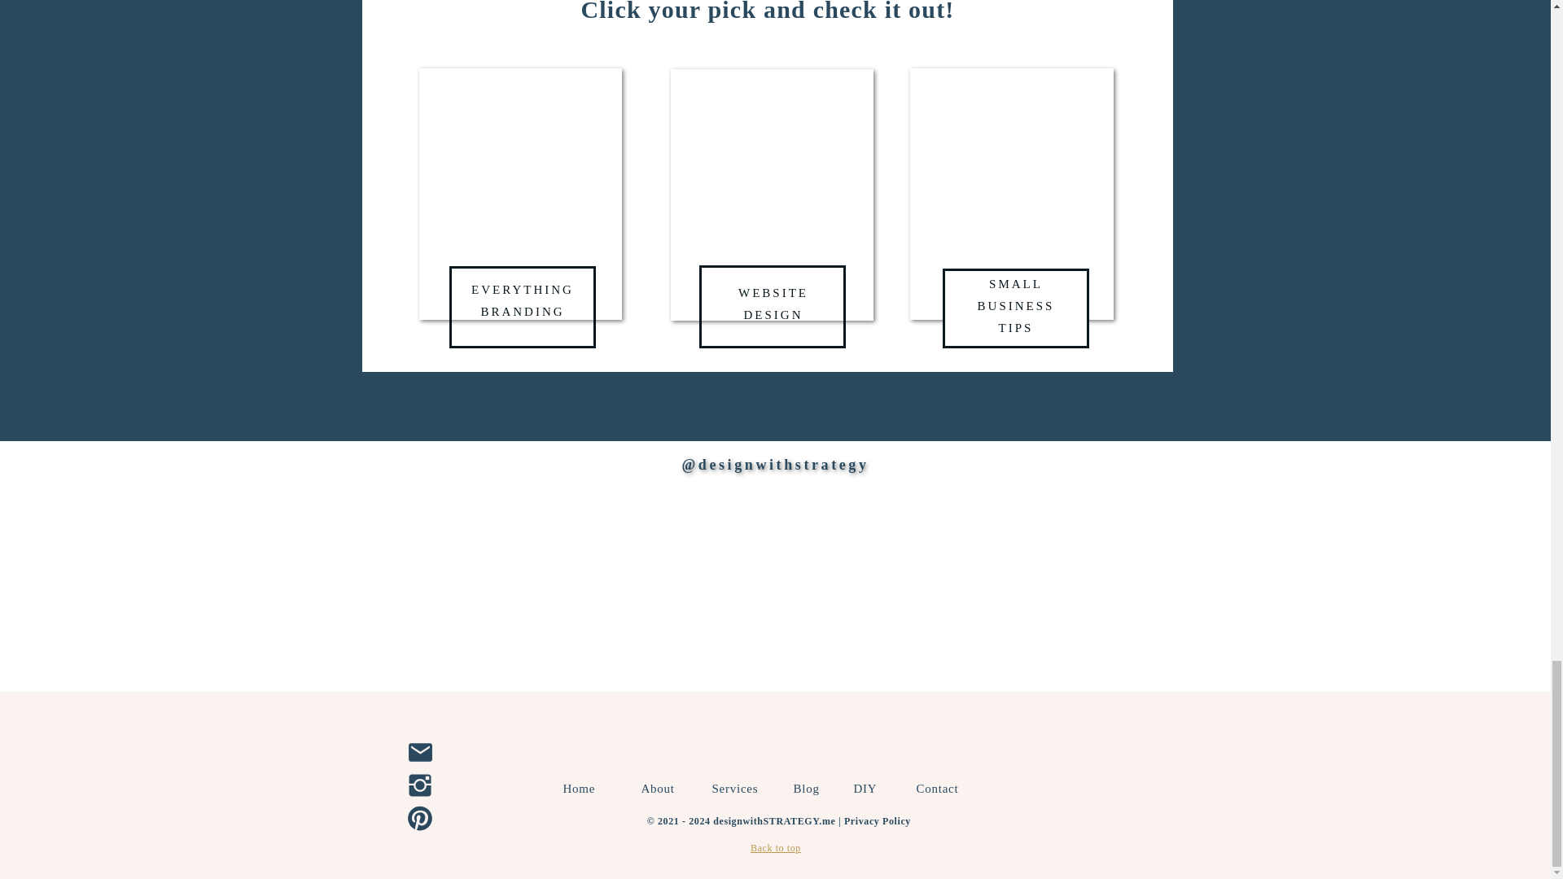 This screenshot has height=879, width=1563. I want to click on Home, so click(738, 788).